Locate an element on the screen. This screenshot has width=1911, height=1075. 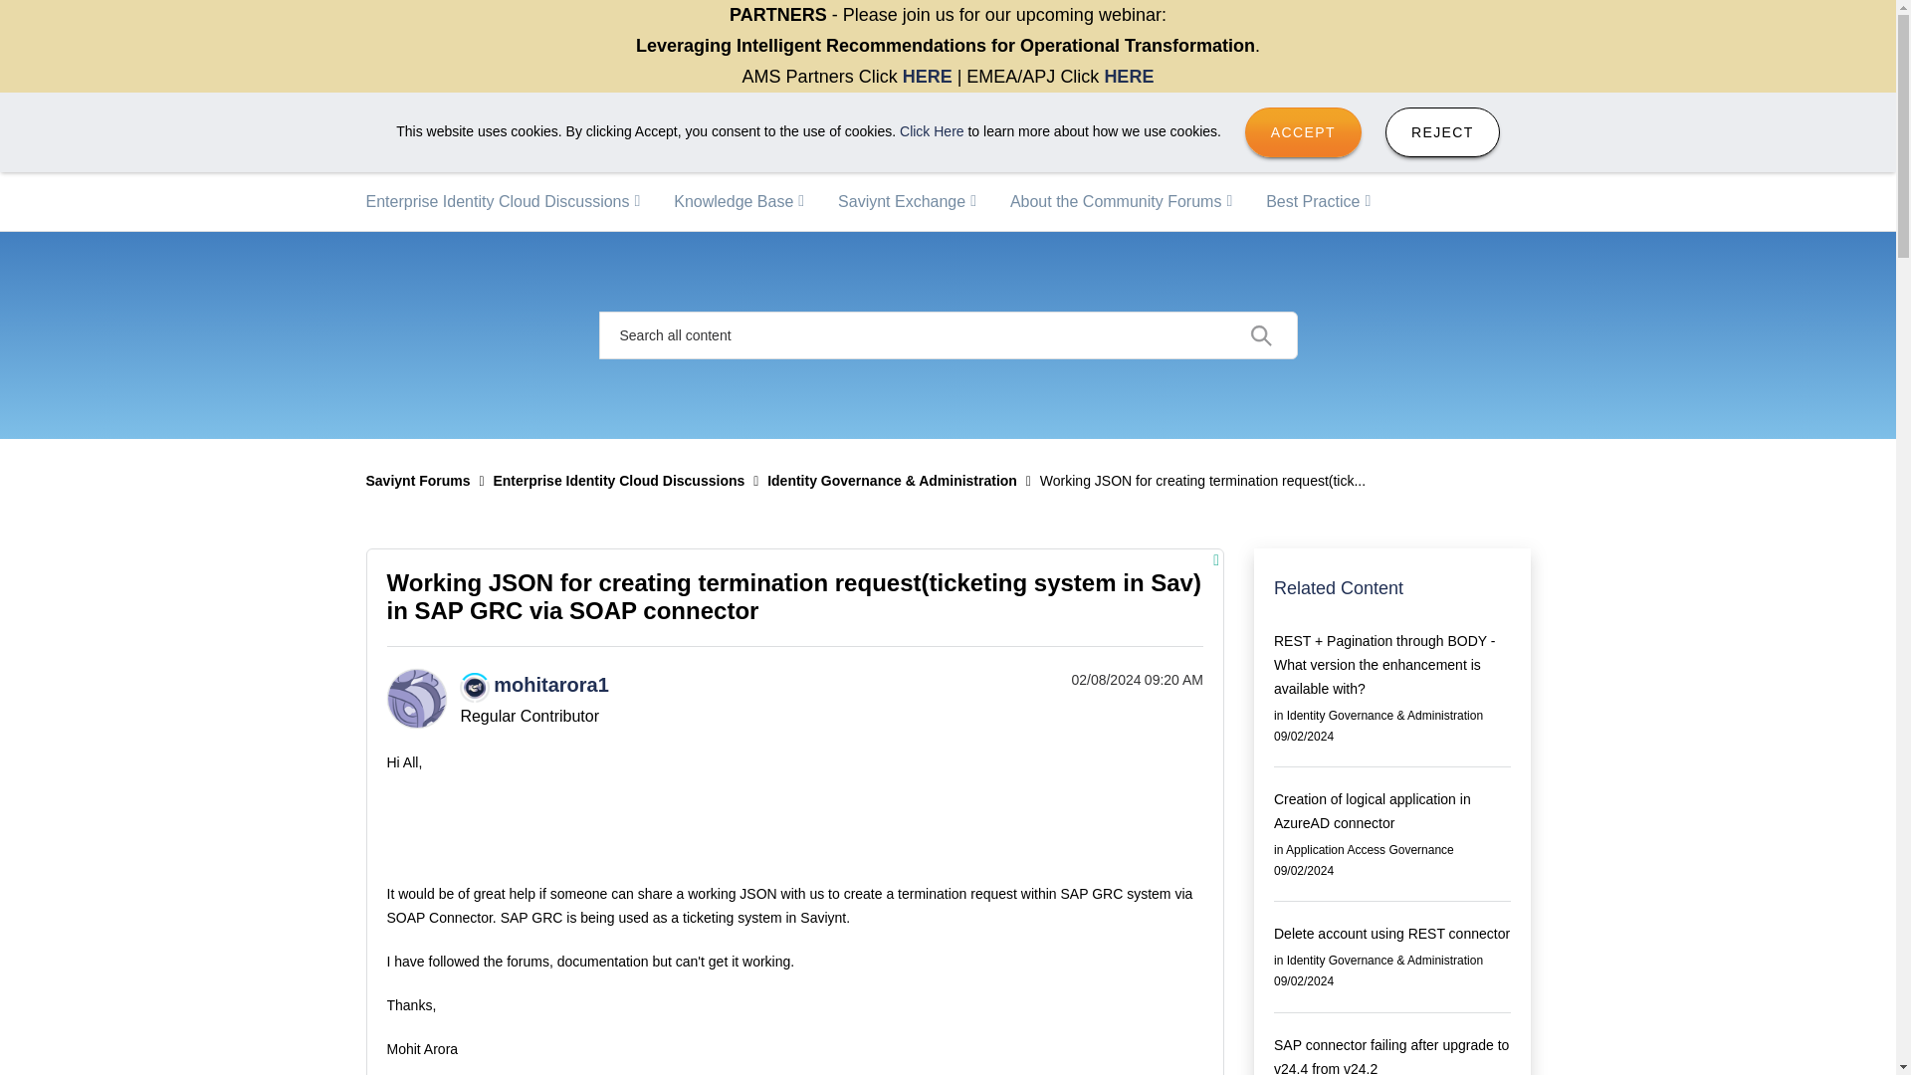
Search is located at coordinates (1261, 334).